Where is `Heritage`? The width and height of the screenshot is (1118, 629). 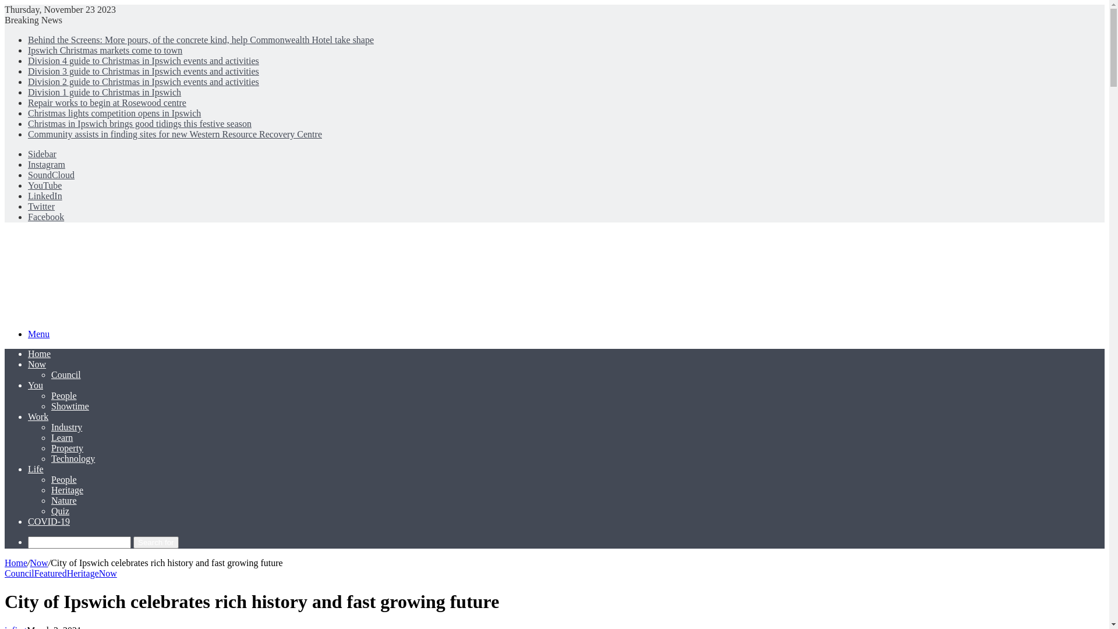 Heritage is located at coordinates (83, 573).